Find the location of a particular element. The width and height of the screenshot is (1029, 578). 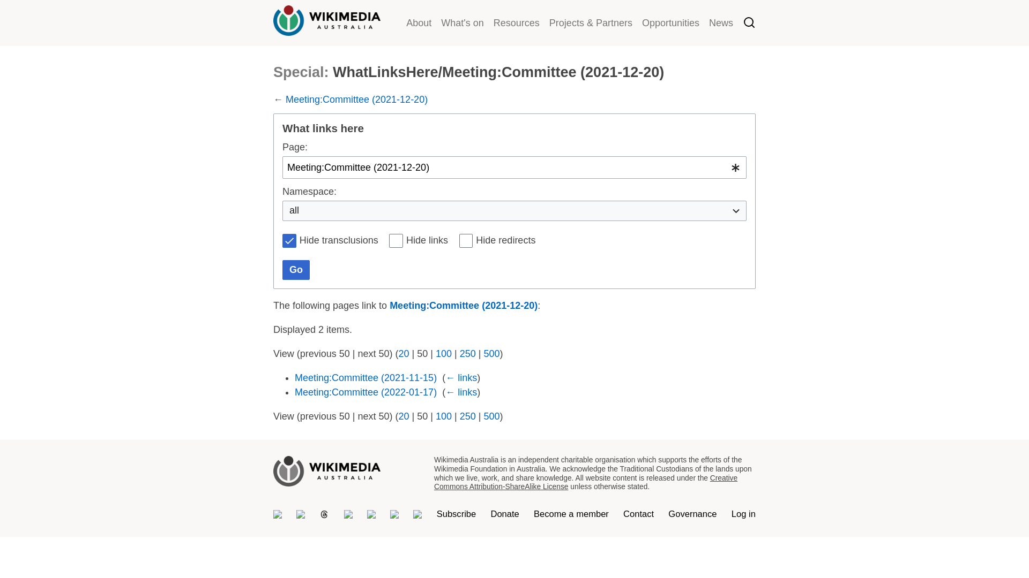

Go is located at coordinates (701, 39).